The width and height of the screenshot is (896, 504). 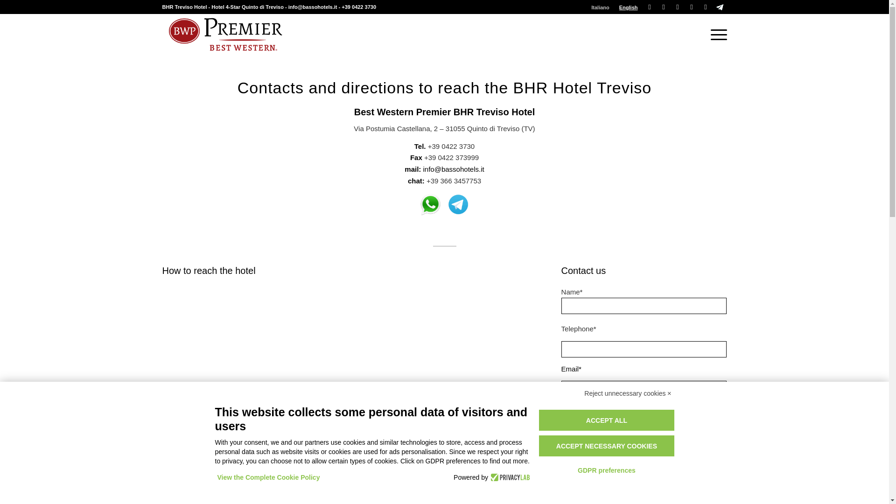 I want to click on Italiano, so click(x=600, y=7).